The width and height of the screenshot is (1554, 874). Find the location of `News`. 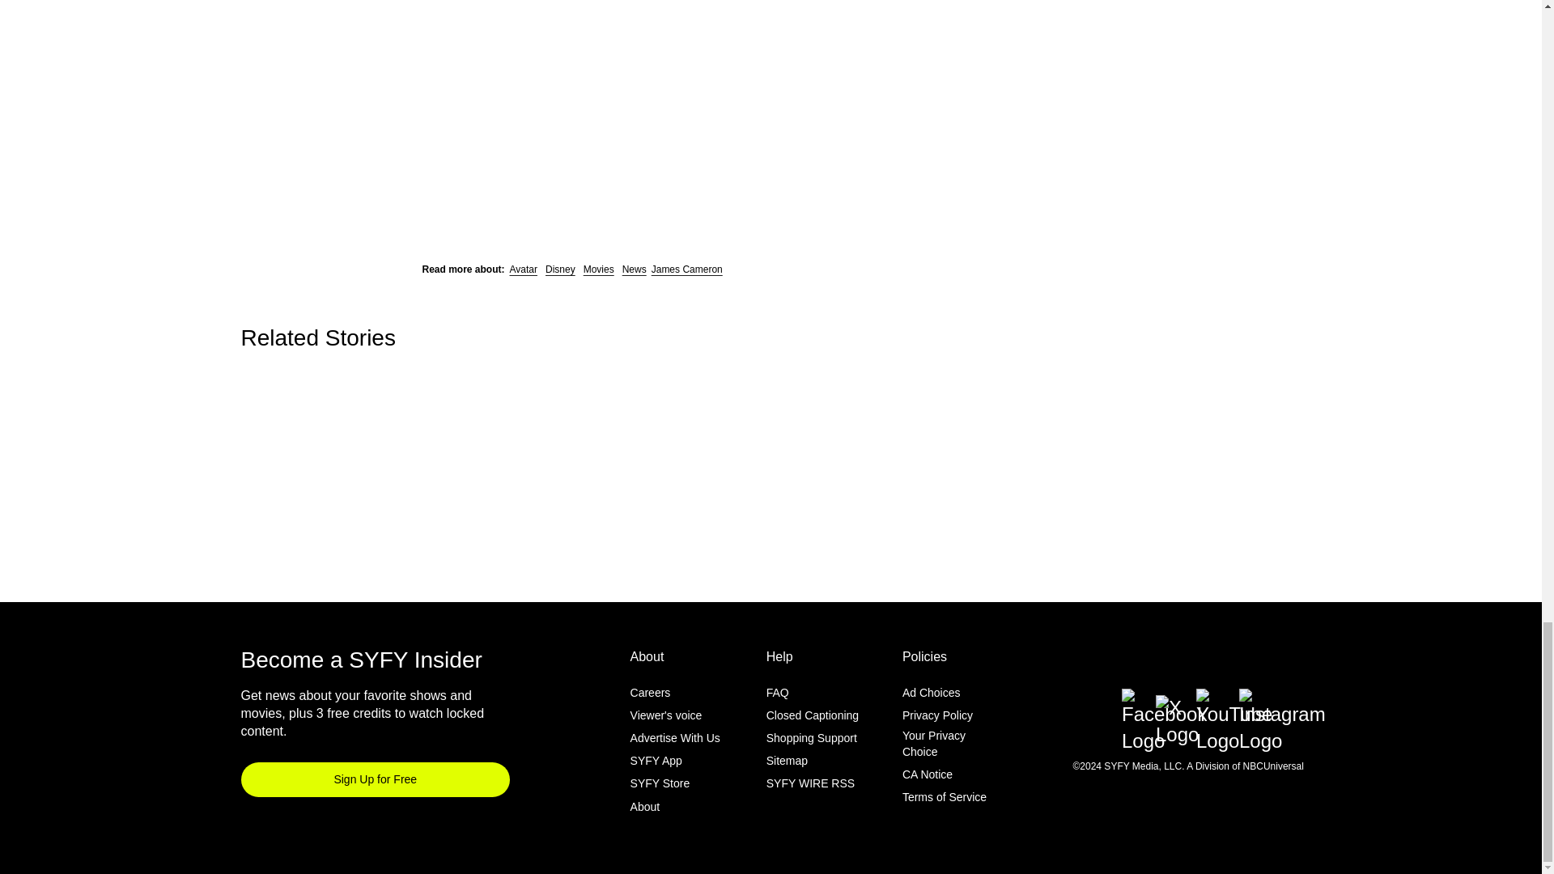

News is located at coordinates (635, 269).